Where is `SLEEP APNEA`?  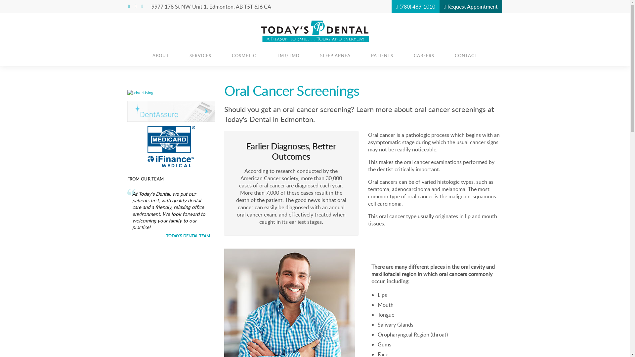 SLEEP APNEA is located at coordinates (335, 56).